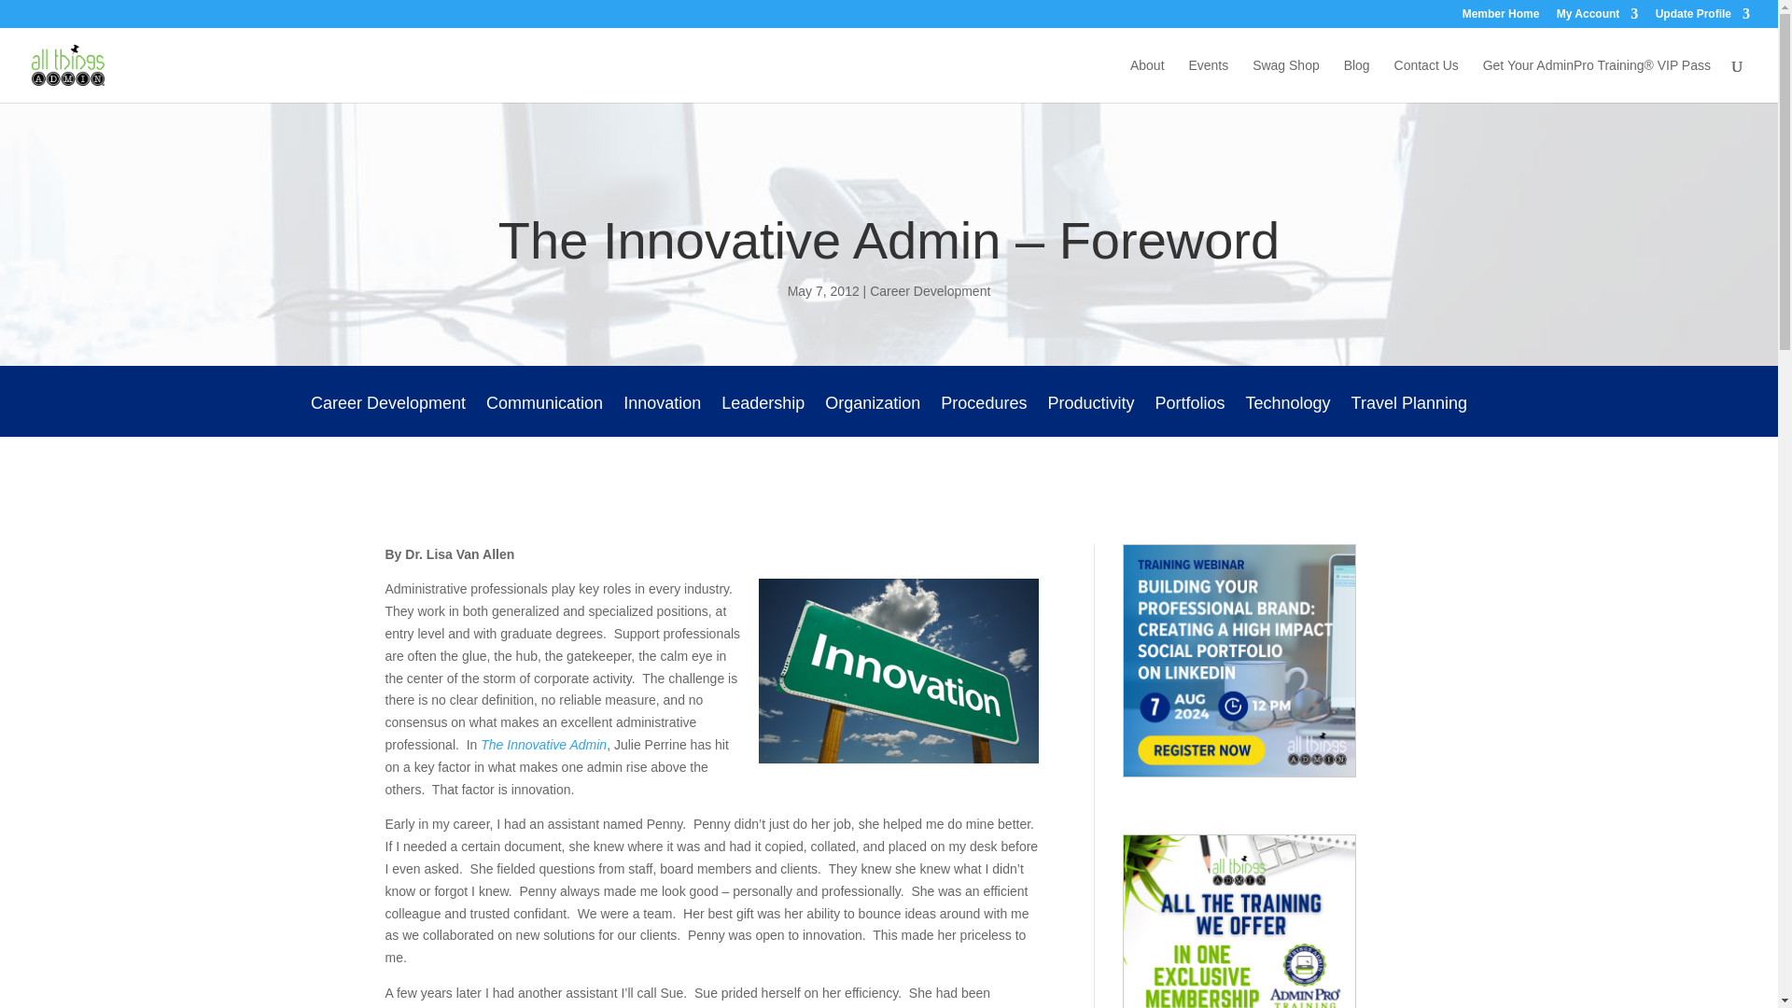 The height and width of the screenshot is (1008, 1792). Describe the element at coordinates (763, 416) in the screenshot. I see `Leadership` at that location.